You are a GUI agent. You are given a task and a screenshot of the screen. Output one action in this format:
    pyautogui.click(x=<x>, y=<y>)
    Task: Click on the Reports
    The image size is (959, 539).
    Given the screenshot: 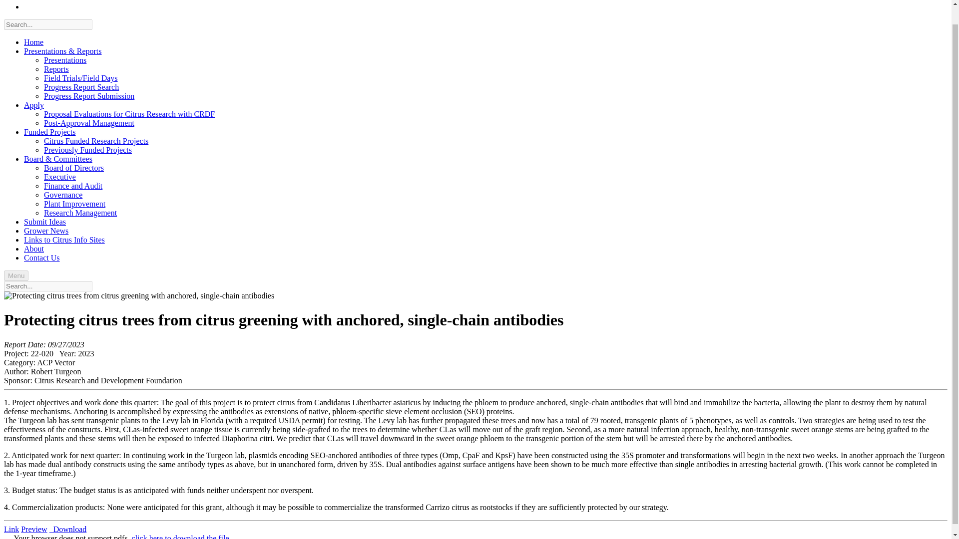 What is the action you would take?
    pyautogui.click(x=56, y=69)
    